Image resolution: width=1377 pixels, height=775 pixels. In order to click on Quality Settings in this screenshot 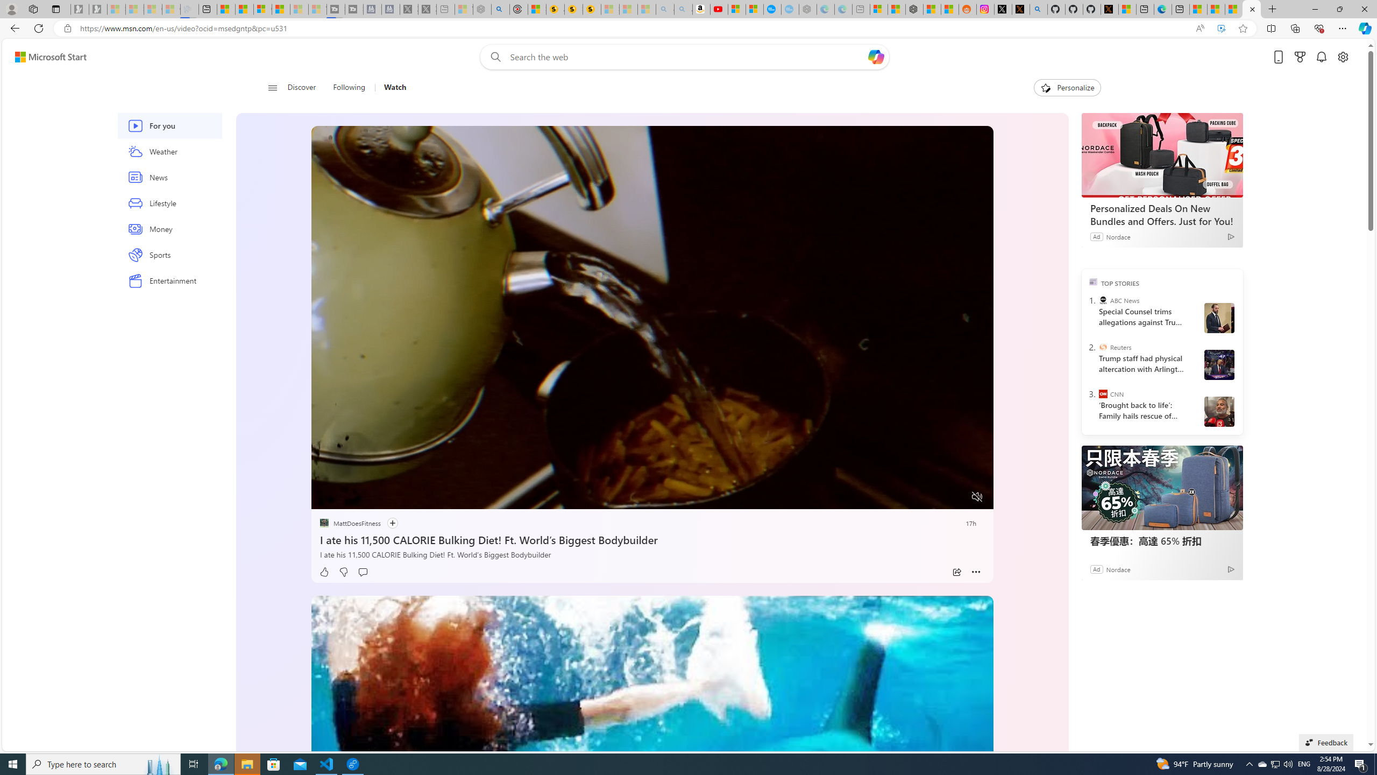, I will do `click(912, 497)`.